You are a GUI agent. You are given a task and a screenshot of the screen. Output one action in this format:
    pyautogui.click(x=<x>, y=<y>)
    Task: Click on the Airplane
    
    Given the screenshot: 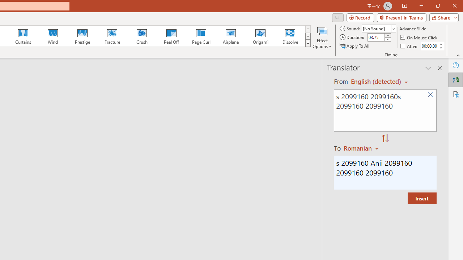 What is the action you would take?
    pyautogui.click(x=230, y=36)
    